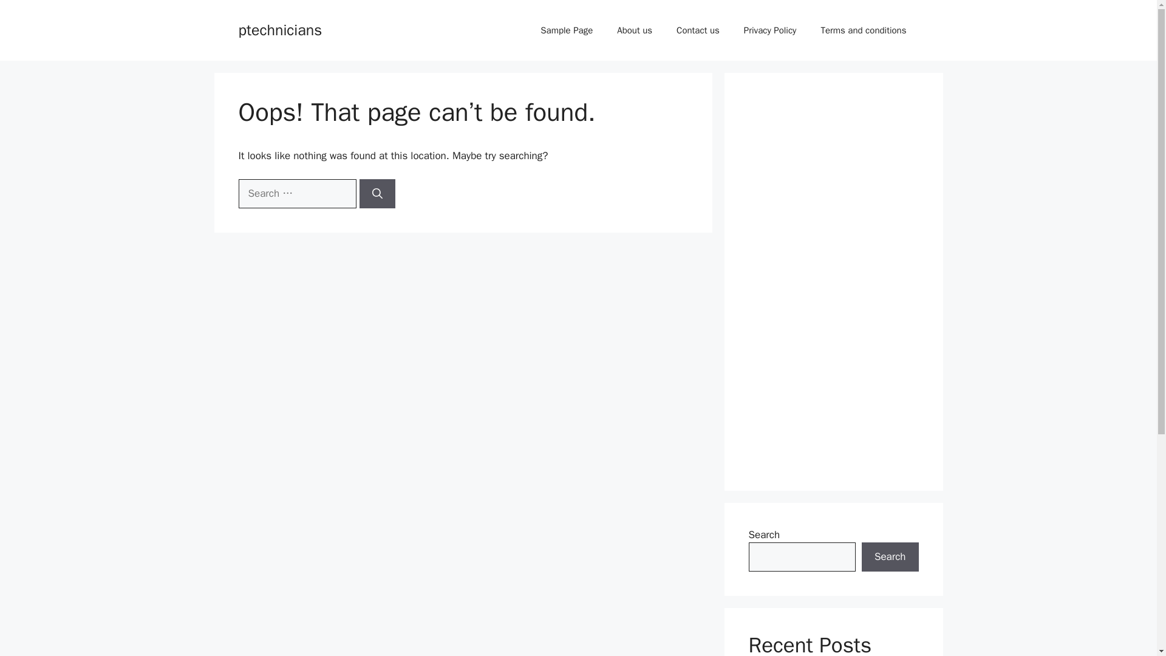  Describe the element at coordinates (296, 193) in the screenshot. I see `Search for:` at that location.